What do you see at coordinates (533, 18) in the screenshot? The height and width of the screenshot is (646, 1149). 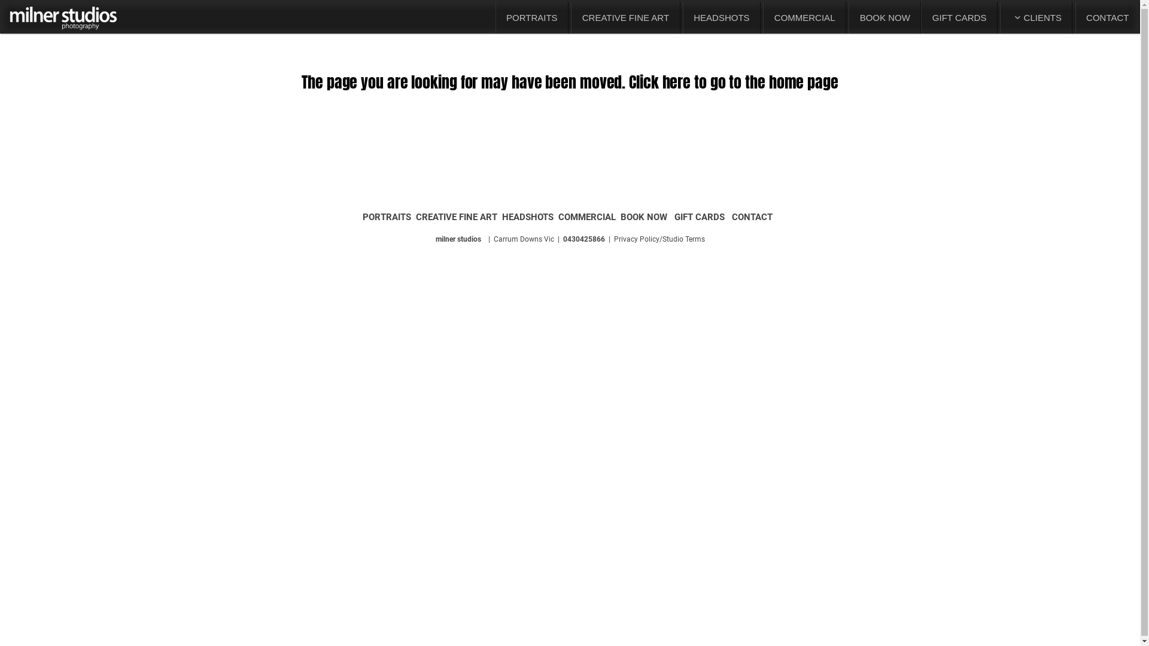 I see `PORTRAITS` at bounding box center [533, 18].